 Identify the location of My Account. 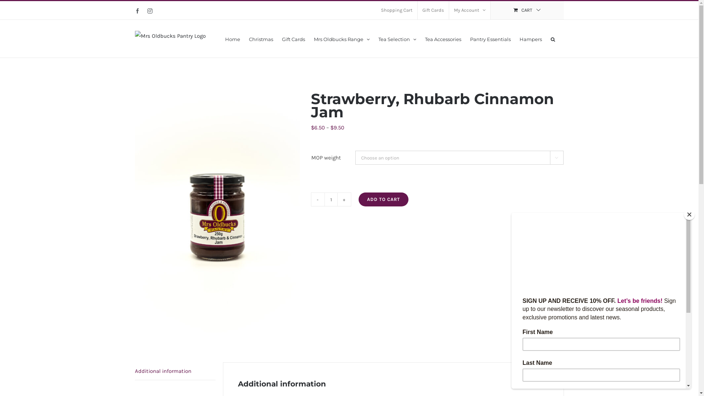
(469, 10).